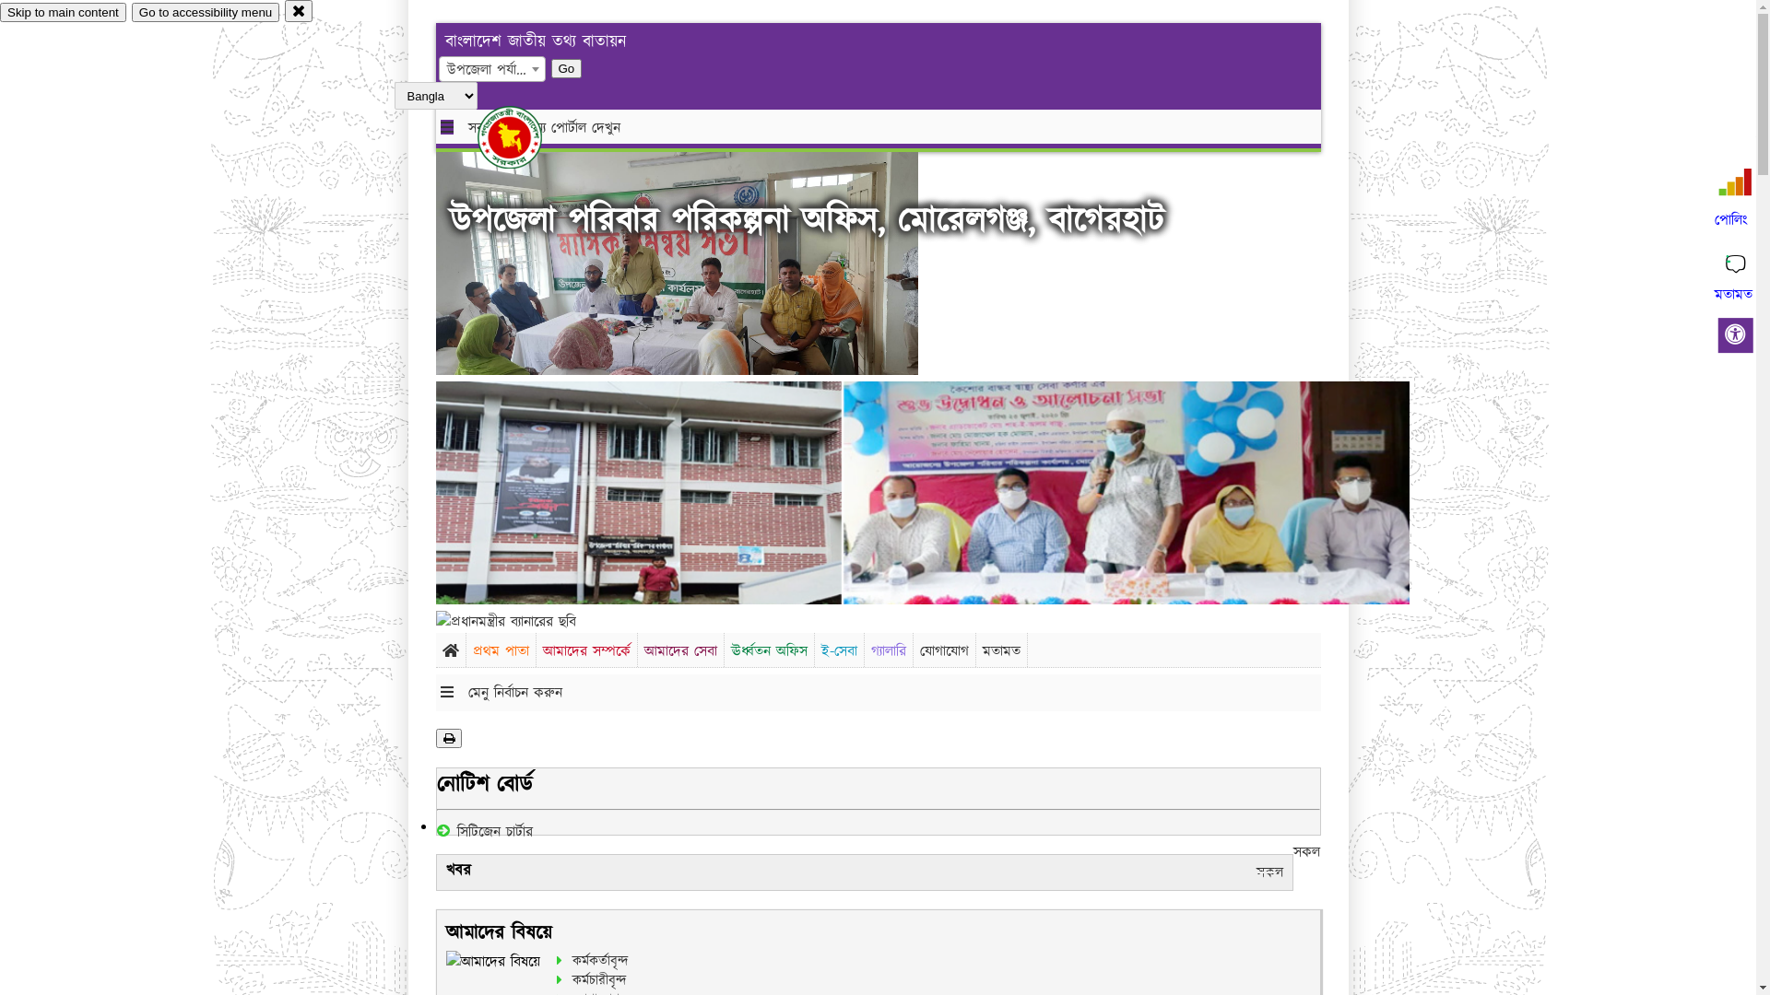 This screenshot has width=1770, height=995. Describe the element at coordinates (567, 68) in the screenshot. I see `Go` at that location.